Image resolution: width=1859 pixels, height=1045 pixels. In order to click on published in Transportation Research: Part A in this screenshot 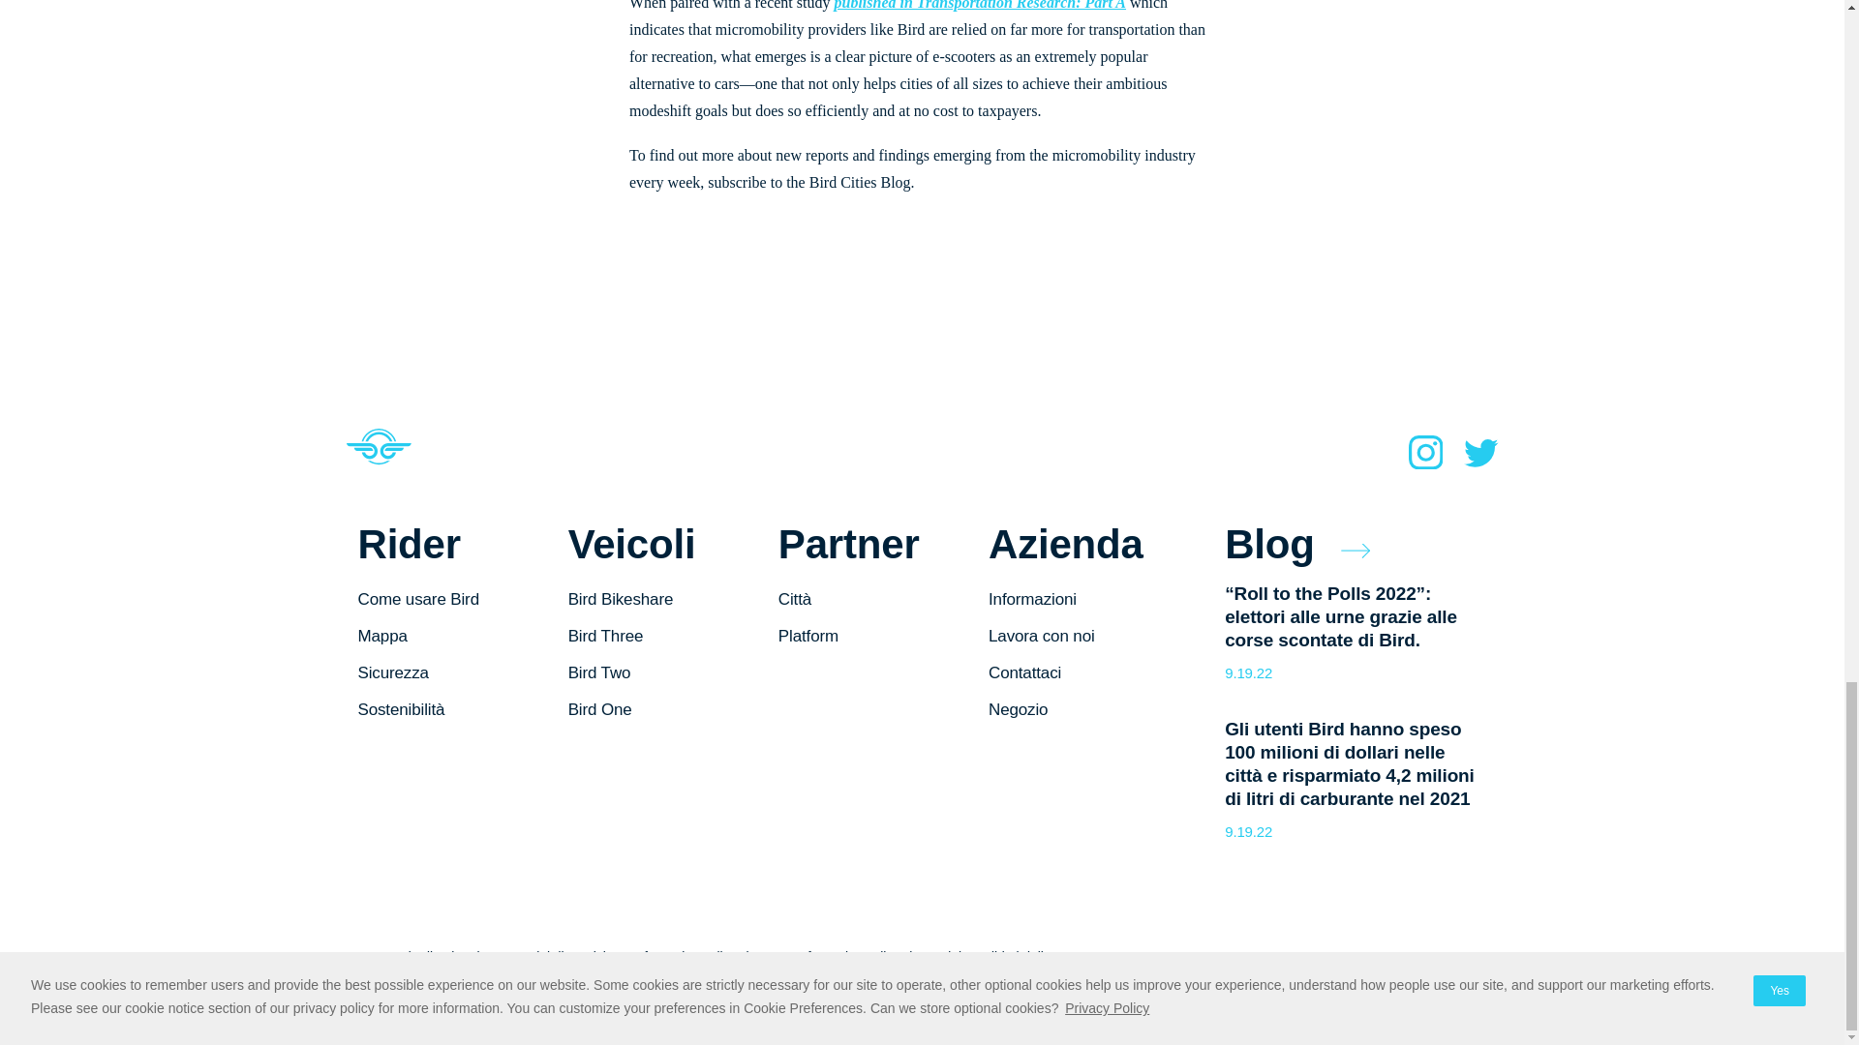, I will do `click(980, 5)`.